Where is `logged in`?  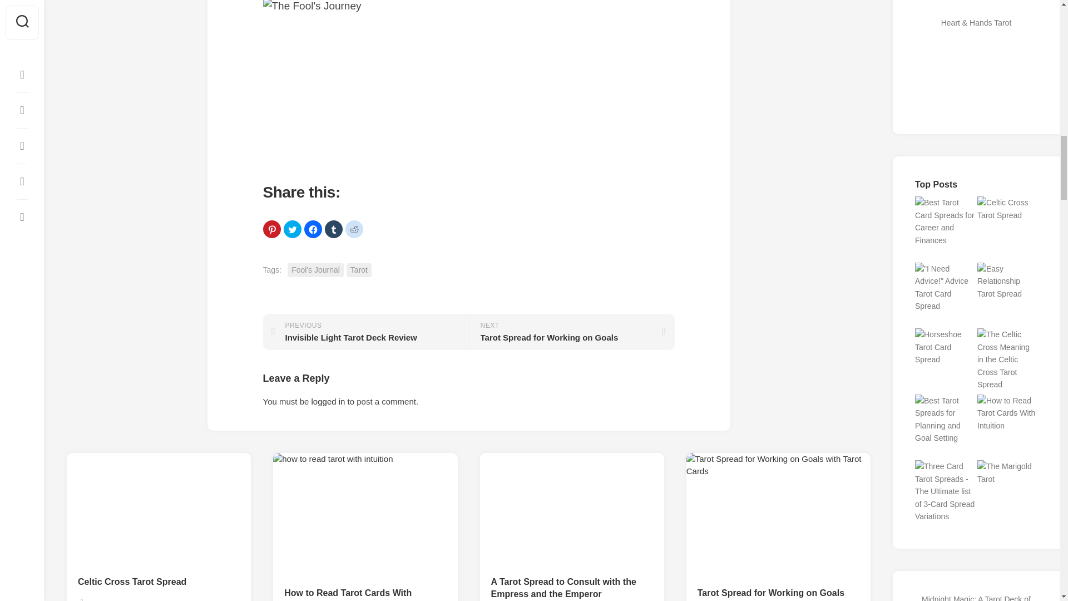 logged in is located at coordinates (328, 401).